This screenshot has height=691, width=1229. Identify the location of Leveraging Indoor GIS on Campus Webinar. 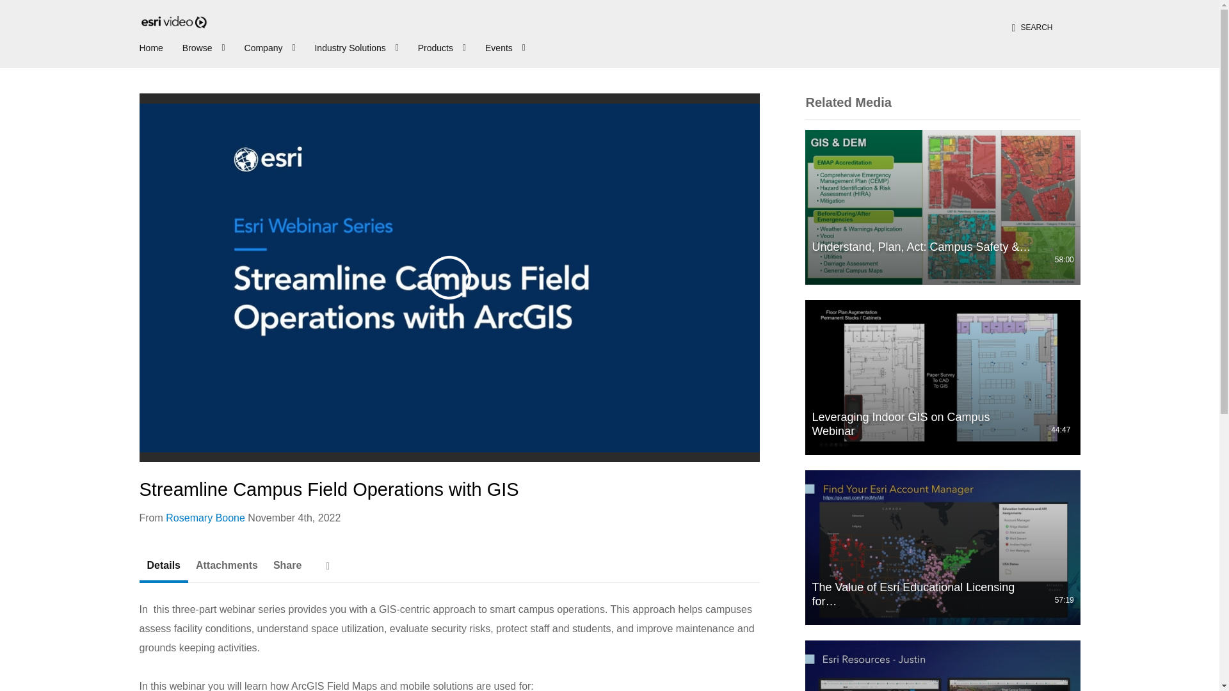
(942, 377).